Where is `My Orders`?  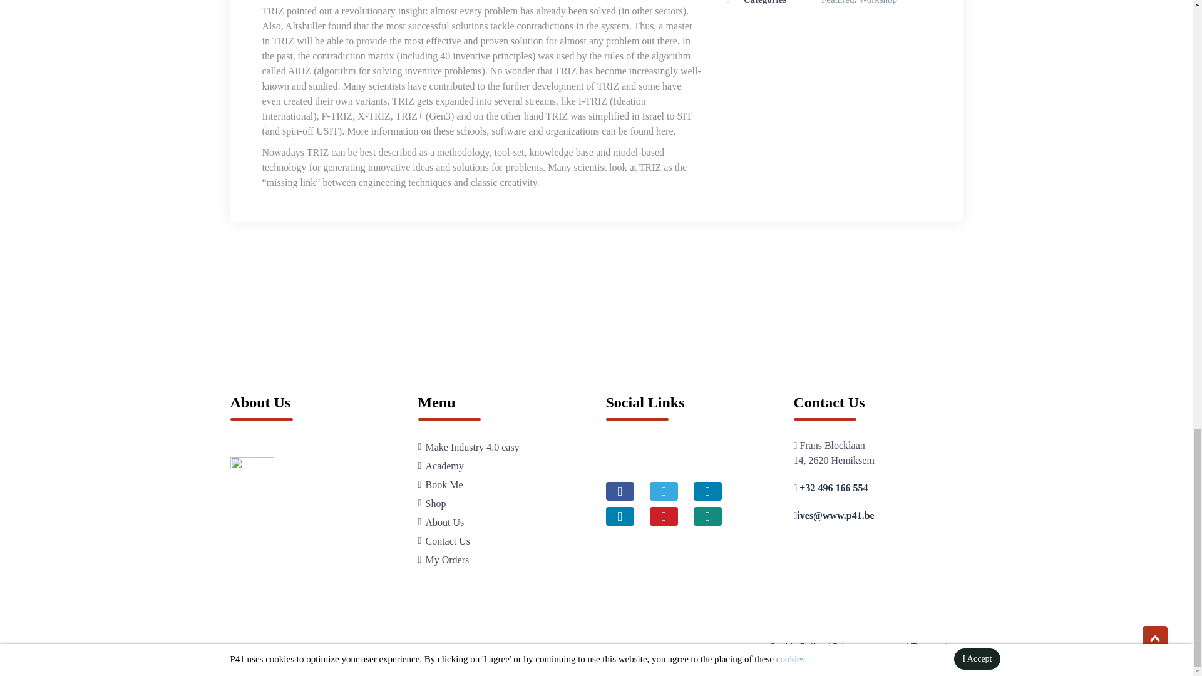 My Orders is located at coordinates (447, 560).